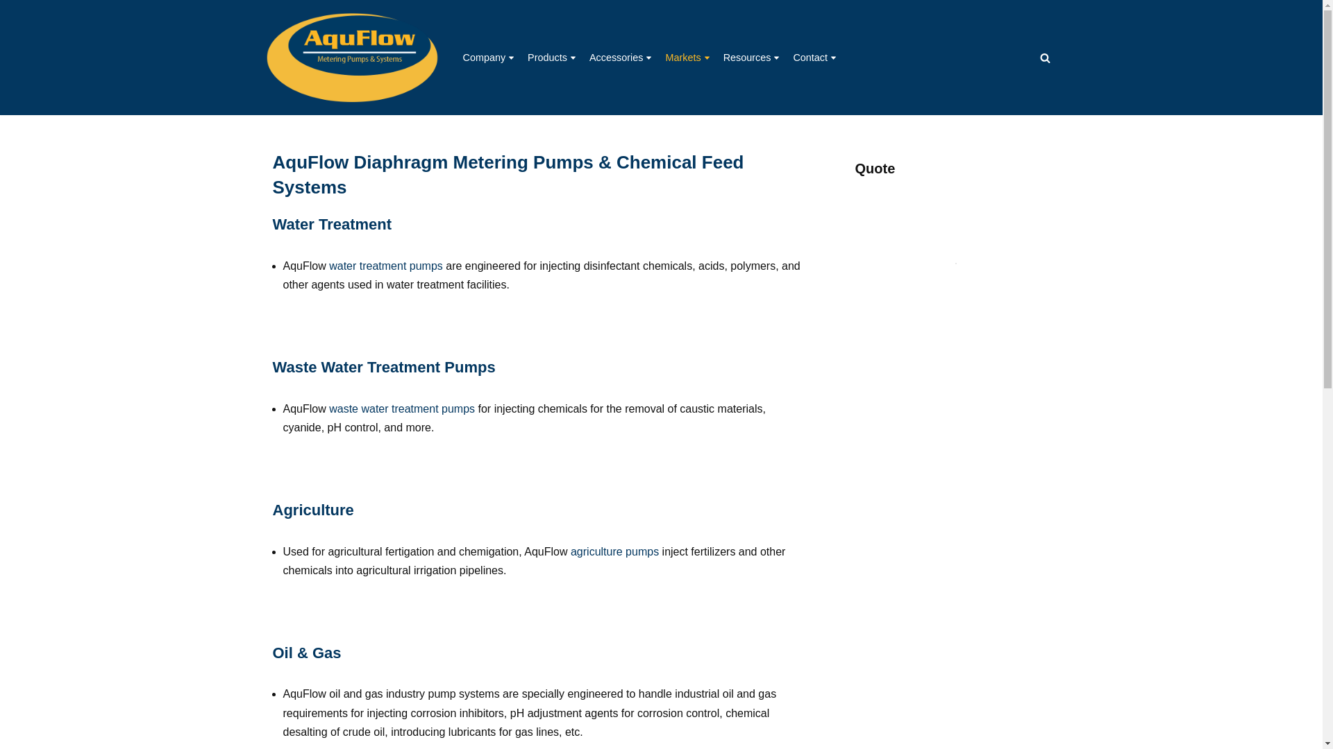 The width and height of the screenshot is (1333, 749). I want to click on Company, so click(483, 57).